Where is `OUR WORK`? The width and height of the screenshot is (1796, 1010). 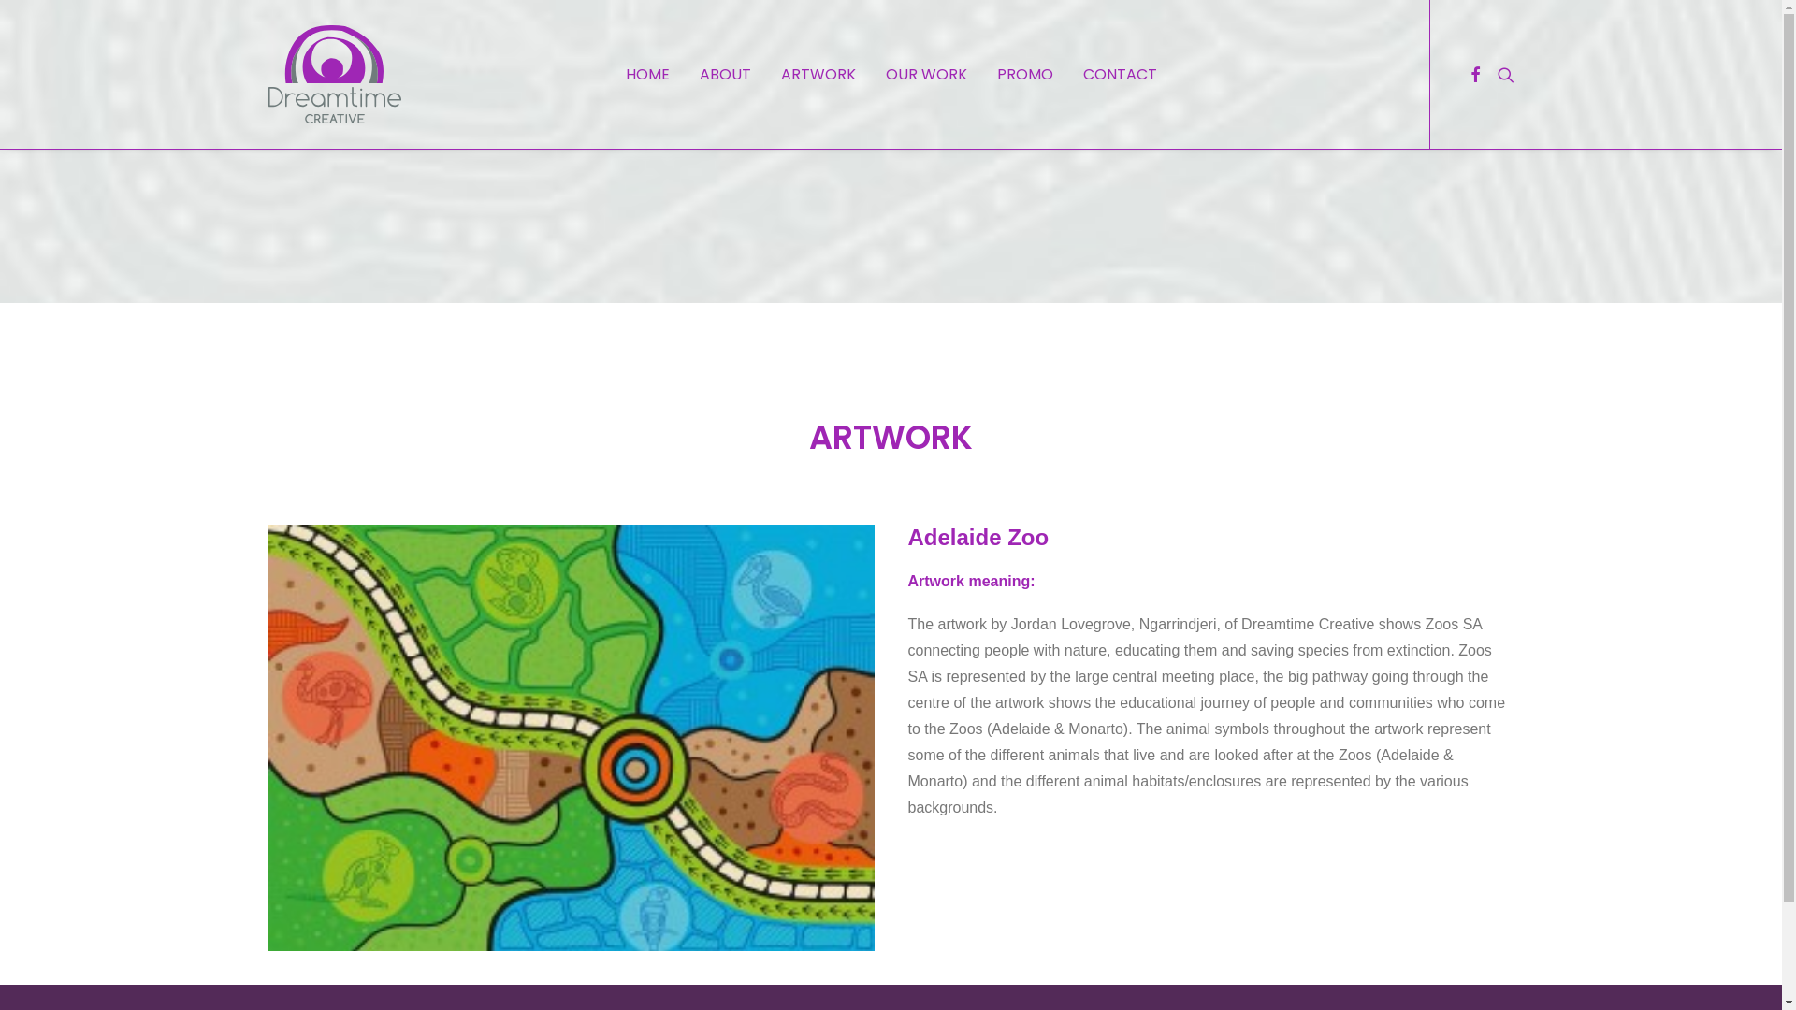
OUR WORK is located at coordinates (926, 75).